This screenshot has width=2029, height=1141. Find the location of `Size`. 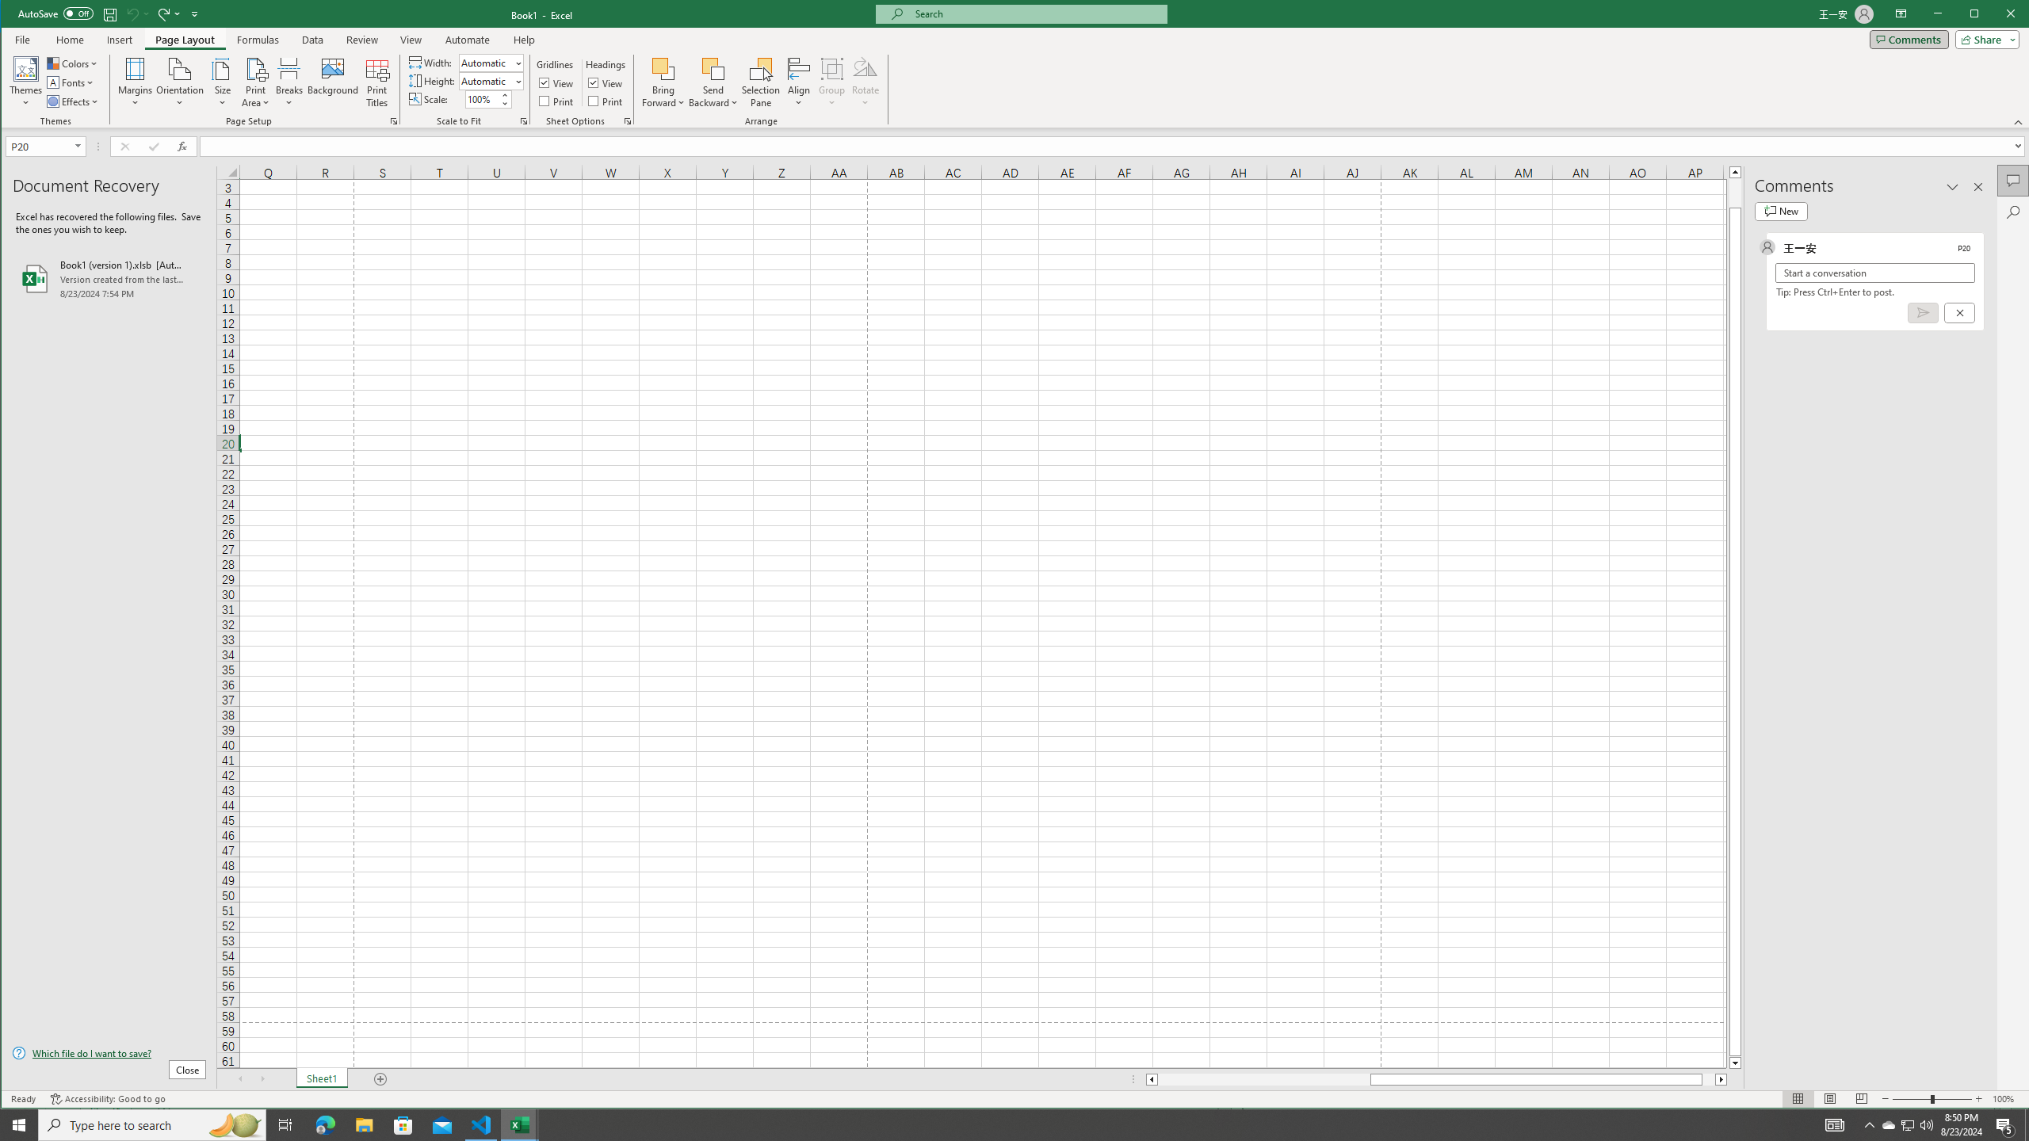

Size is located at coordinates (224, 82).